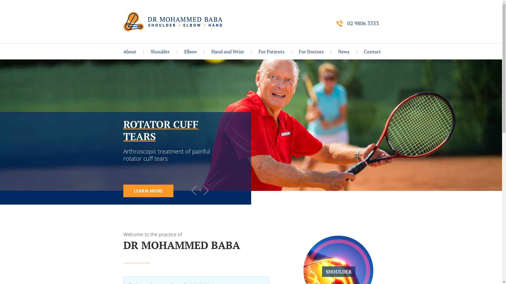 The image size is (506, 284). What do you see at coordinates (348, 77) in the screenshot?
I see `Locations` at bounding box center [348, 77].